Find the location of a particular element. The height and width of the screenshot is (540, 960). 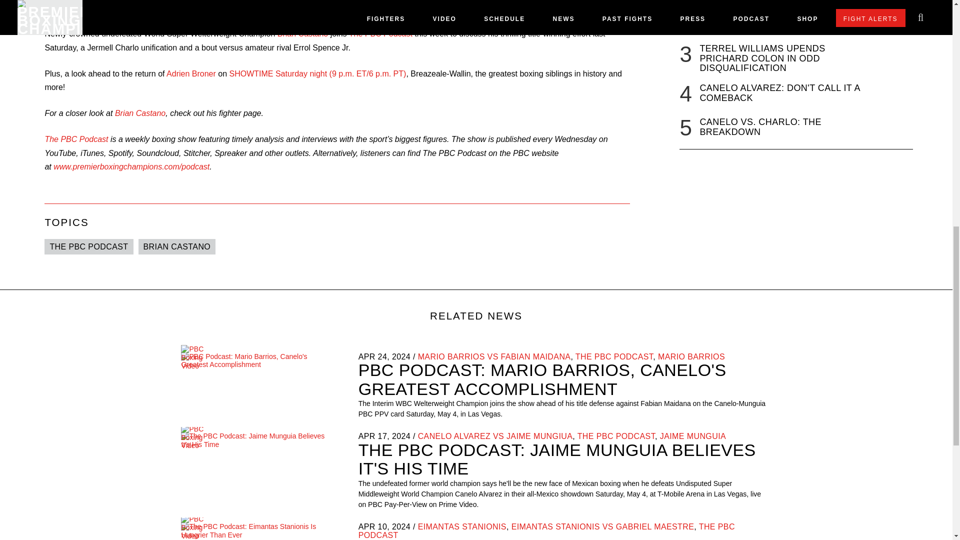

THE PBC PODCAST is located at coordinates (88, 246).